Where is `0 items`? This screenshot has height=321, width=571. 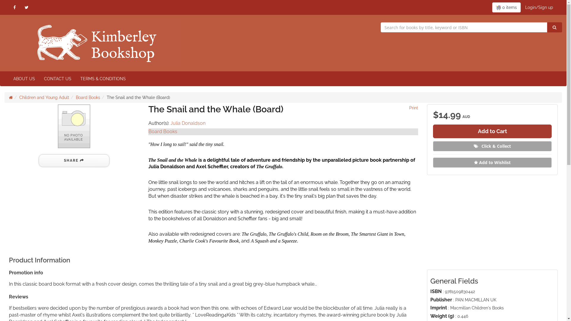
0 items is located at coordinates (506, 7).